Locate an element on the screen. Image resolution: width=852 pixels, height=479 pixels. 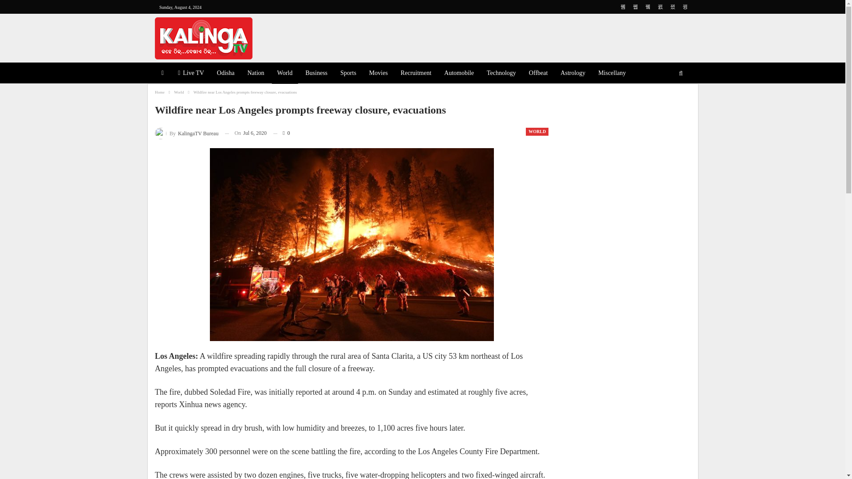
Recruitment is located at coordinates (415, 74).